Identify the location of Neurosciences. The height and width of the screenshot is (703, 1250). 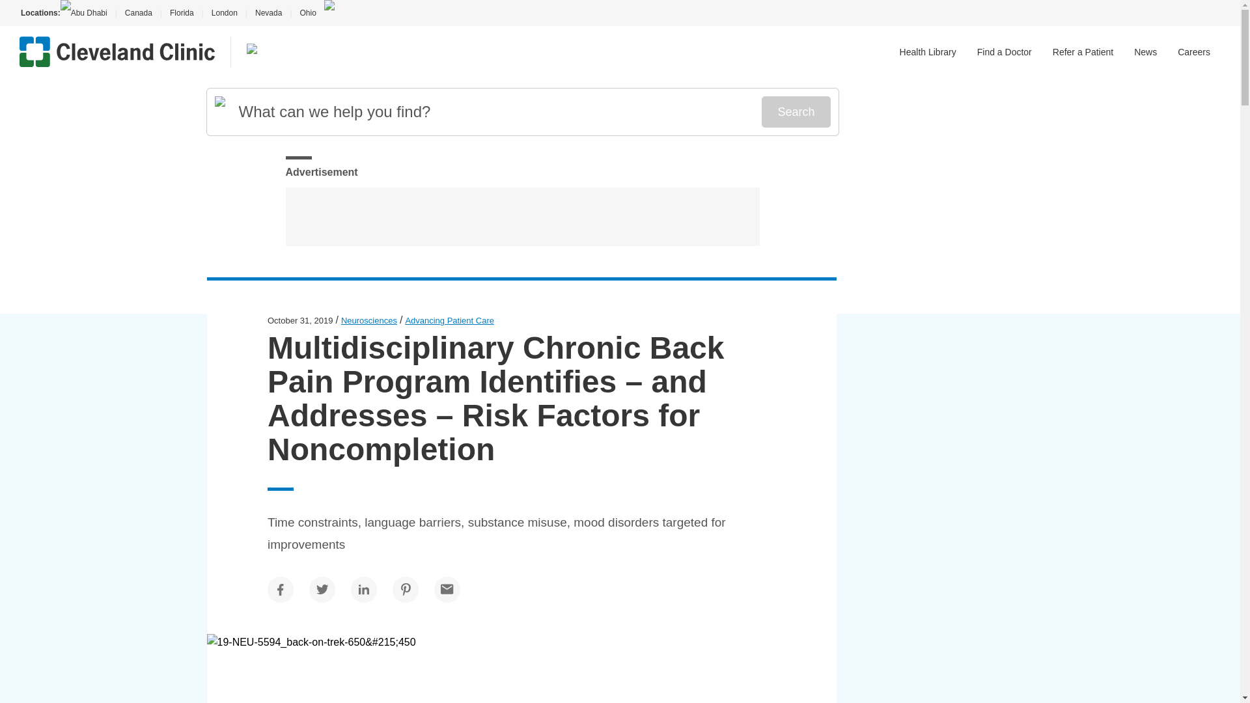
(369, 320).